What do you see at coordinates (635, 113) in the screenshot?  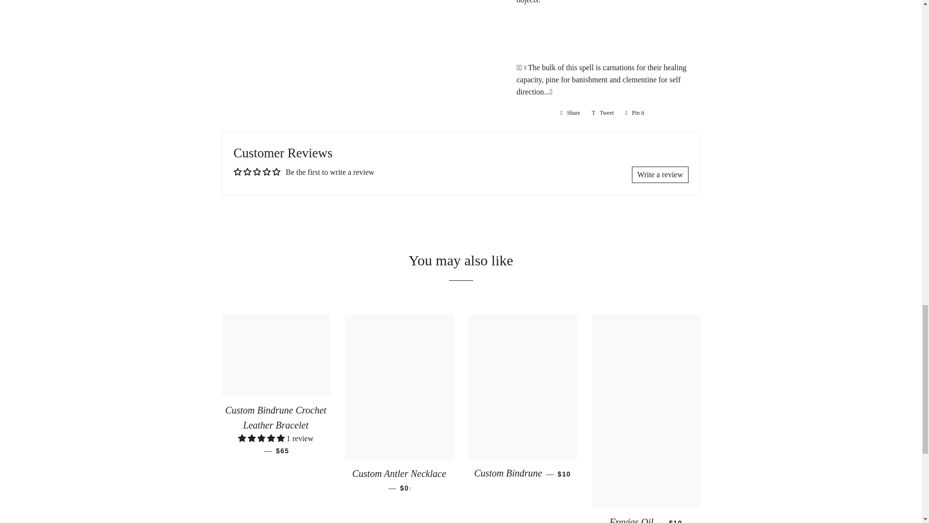 I see `Pin on Pinterest` at bounding box center [635, 113].